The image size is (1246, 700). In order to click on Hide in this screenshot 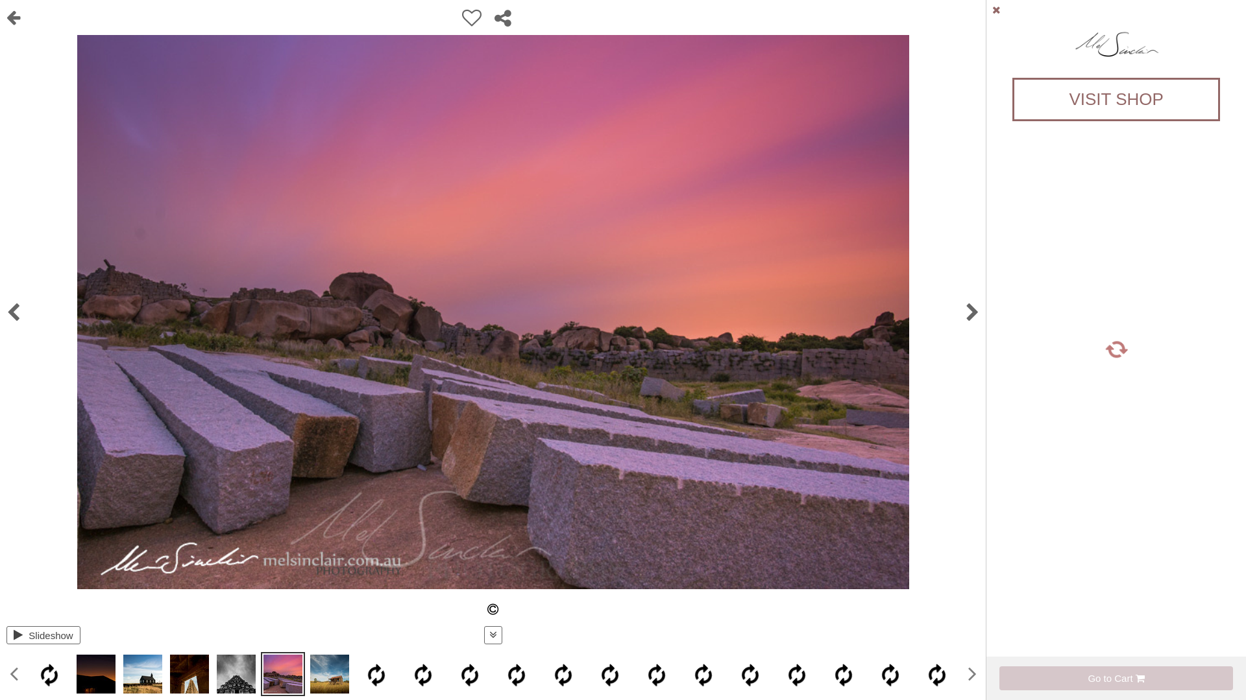, I will do `click(1225, 10)`.